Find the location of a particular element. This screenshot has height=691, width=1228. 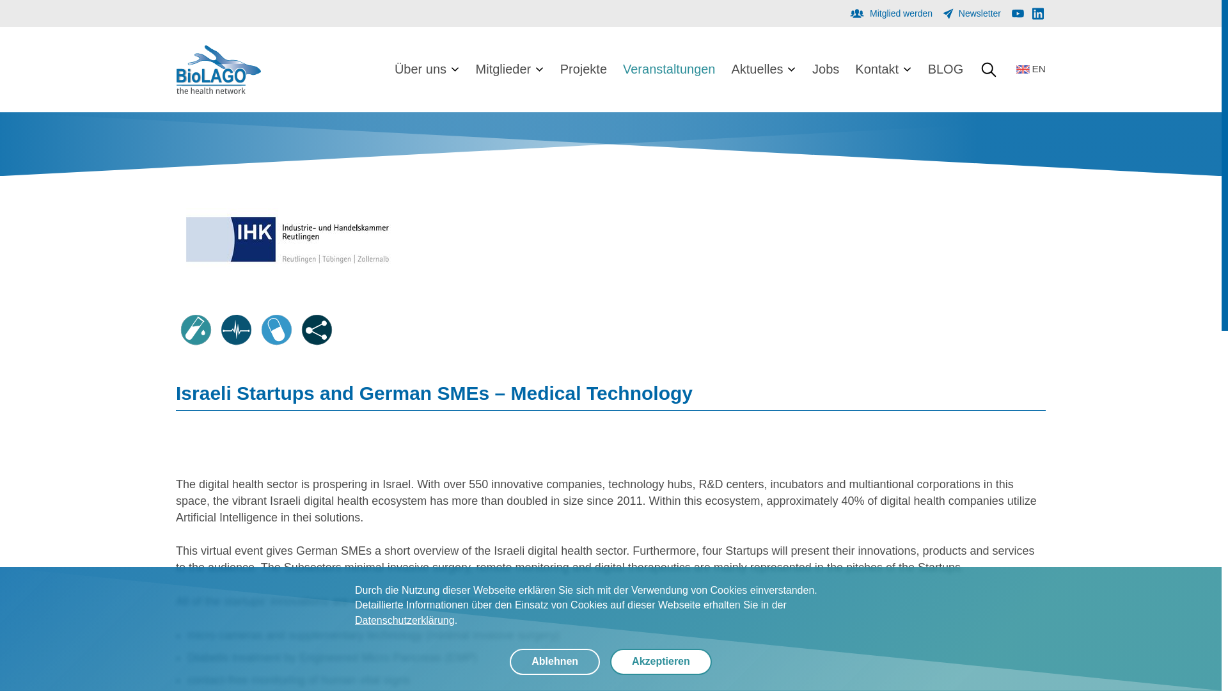

Newsletter is located at coordinates (971, 13).